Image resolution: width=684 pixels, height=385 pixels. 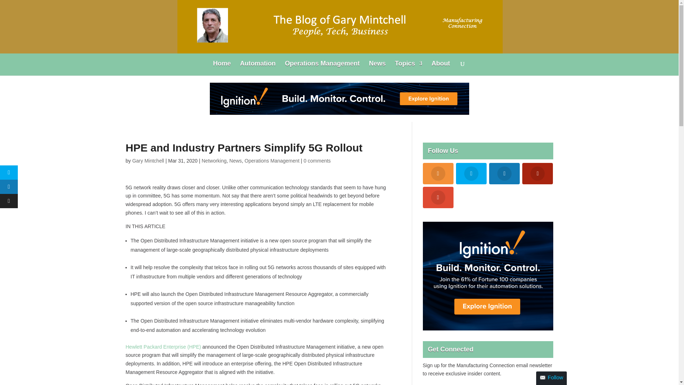 I want to click on Home, so click(x=222, y=68).